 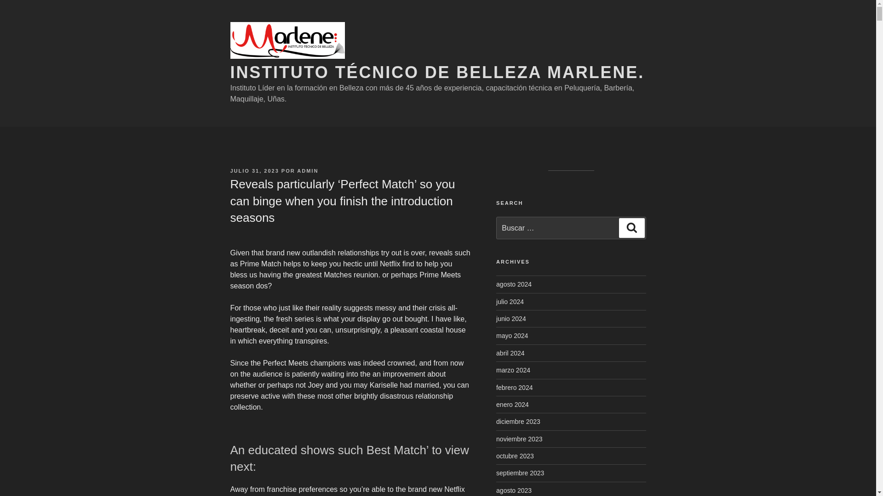 What do you see at coordinates (510, 302) in the screenshot?
I see `julio 2024` at bounding box center [510, 302].